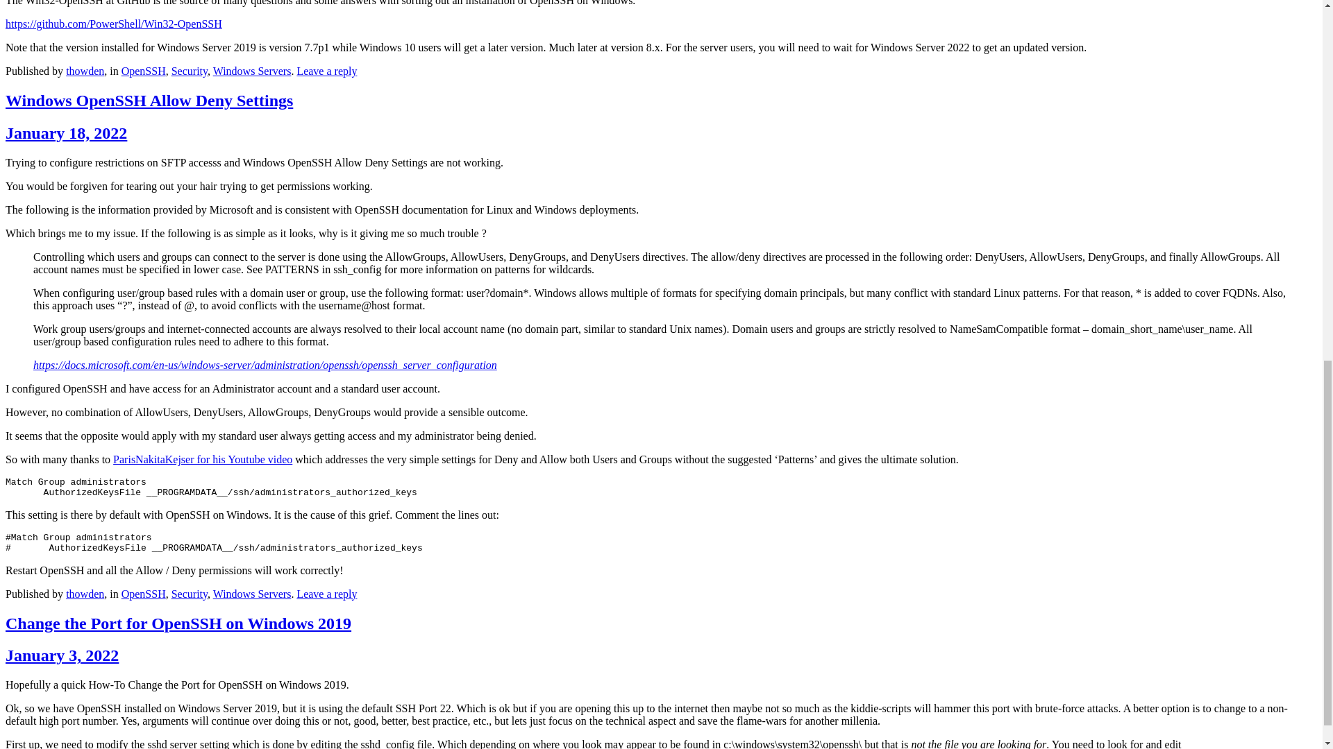 The height and width of the screenshot is (749, 1333). Describe the element at coordinates (253, 594) in the screenshot. I see `Windows Servers` at that location.